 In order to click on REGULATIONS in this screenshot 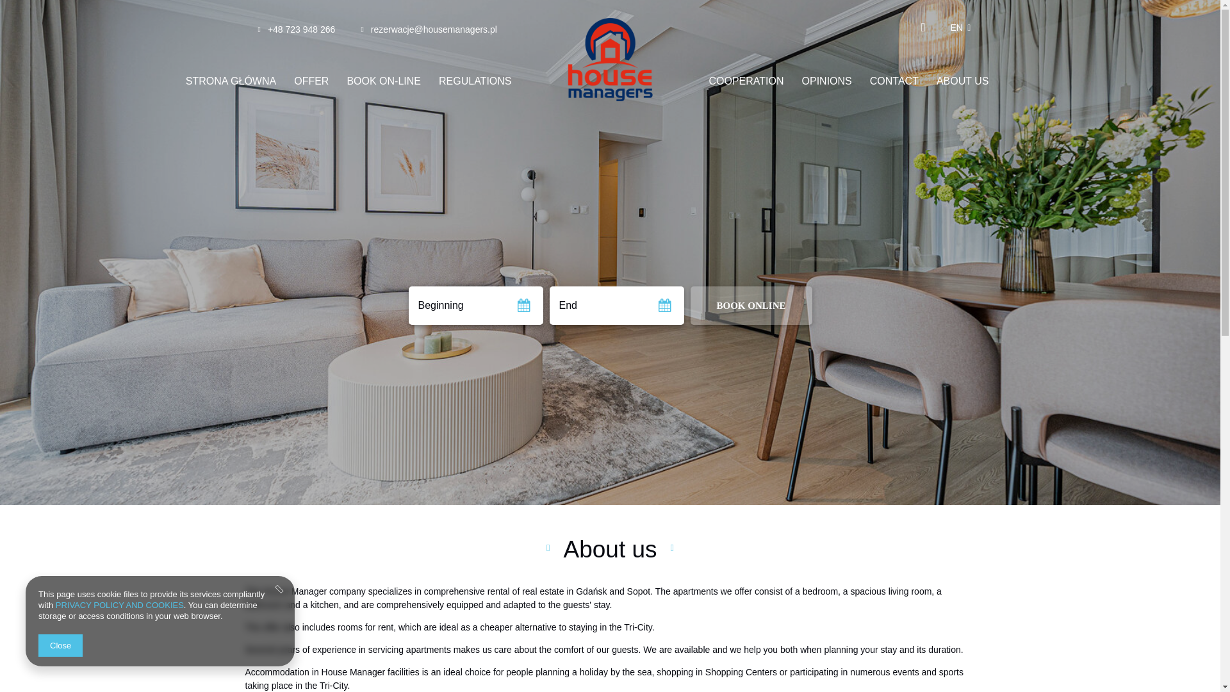, I will do `click(475, 81)`.